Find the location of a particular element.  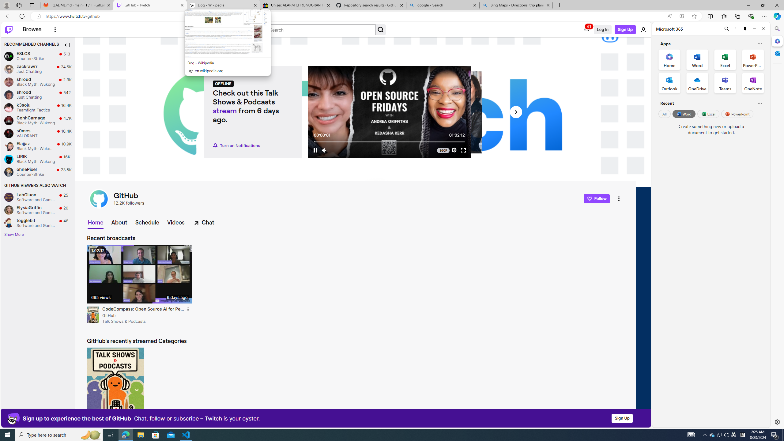

CohhCarnage is located at coordinates (9, 120).